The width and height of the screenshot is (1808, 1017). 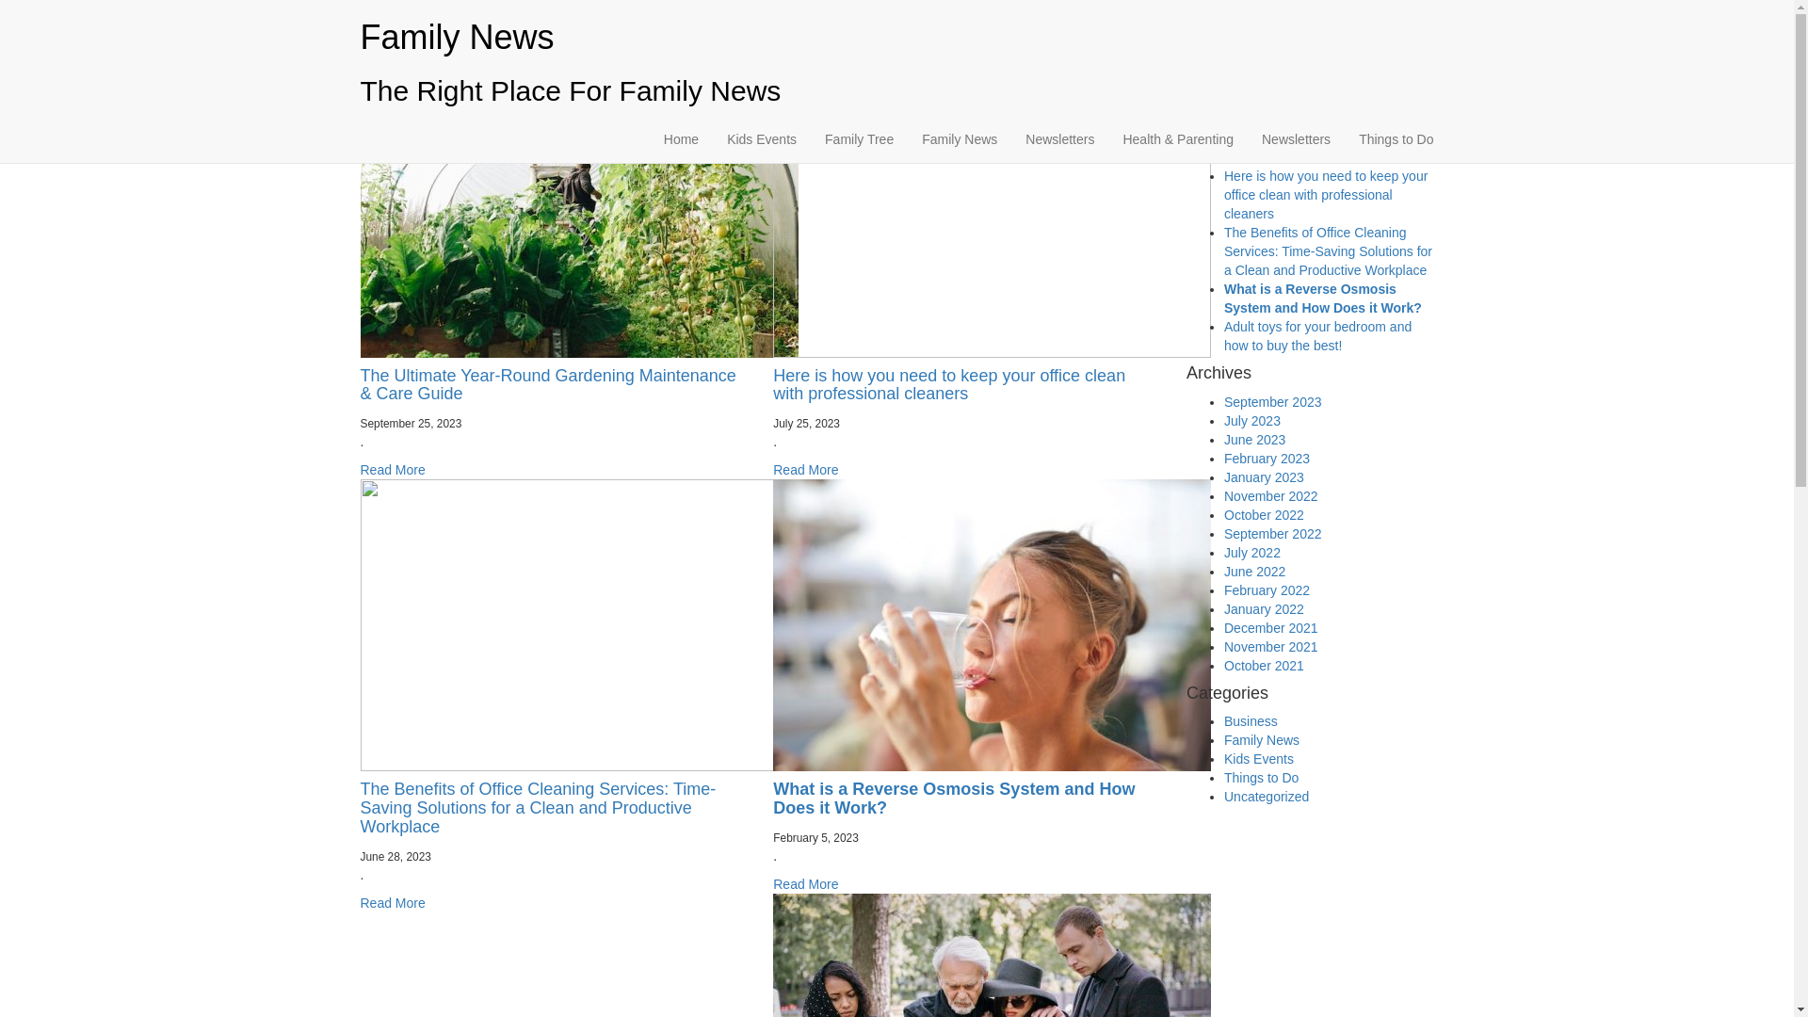 I want to click on July 2023, so click(x=1252, y=421).